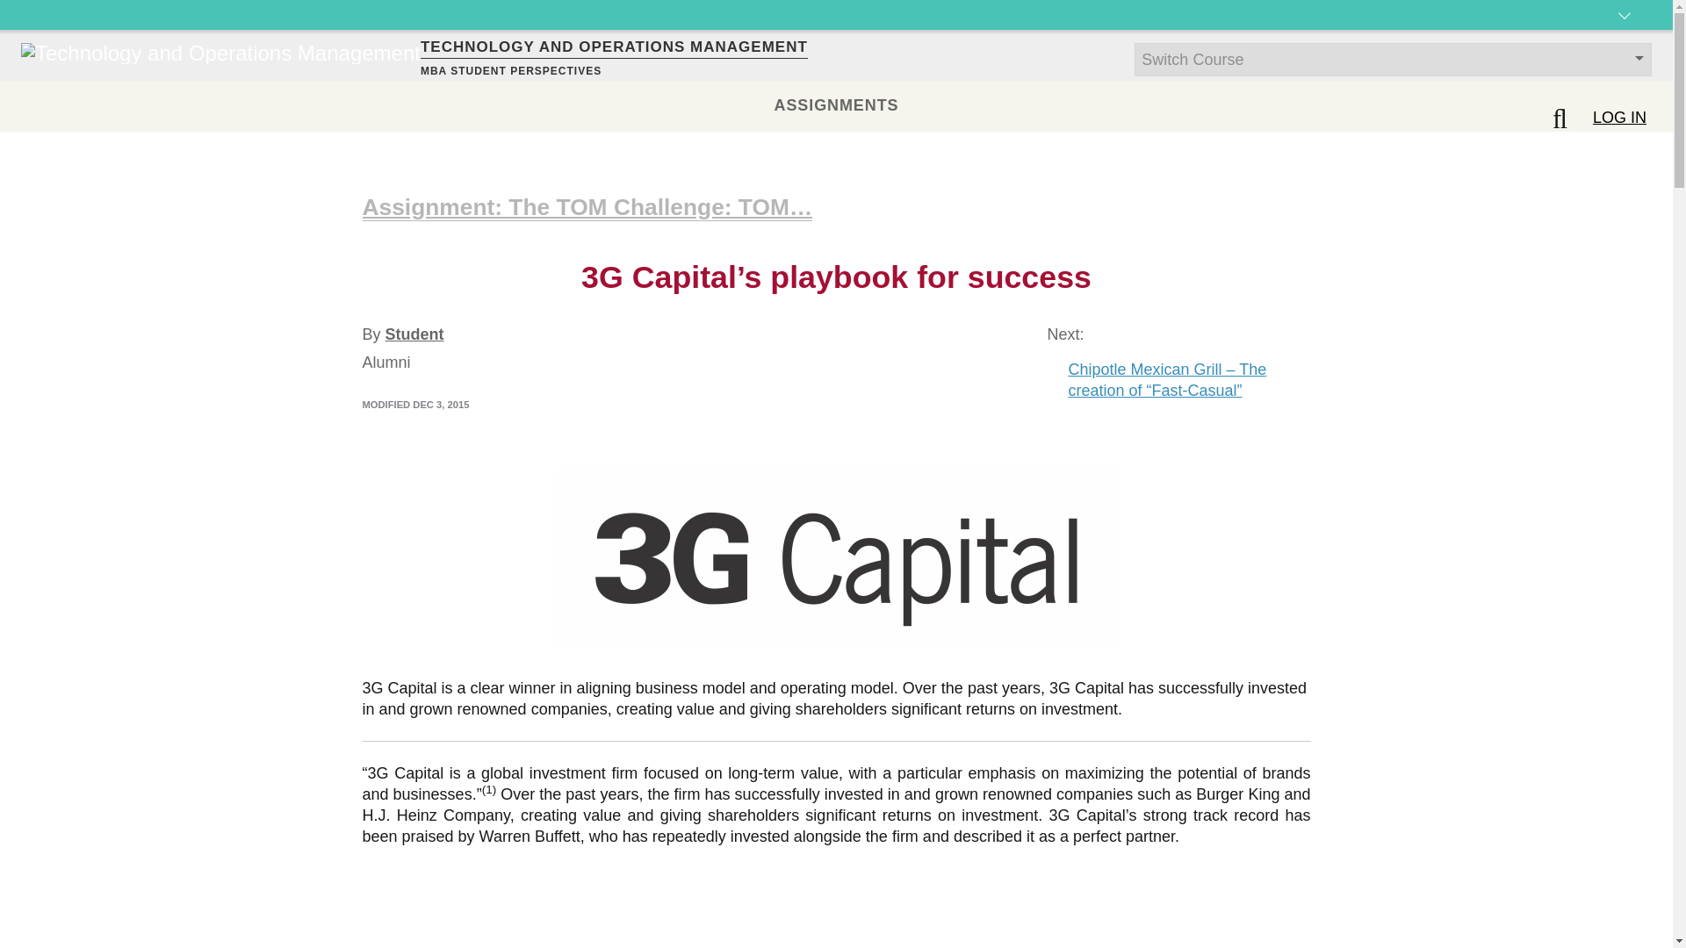 This screenshot has width=1686, height=948. I want to click on Student, so click(414, 334).